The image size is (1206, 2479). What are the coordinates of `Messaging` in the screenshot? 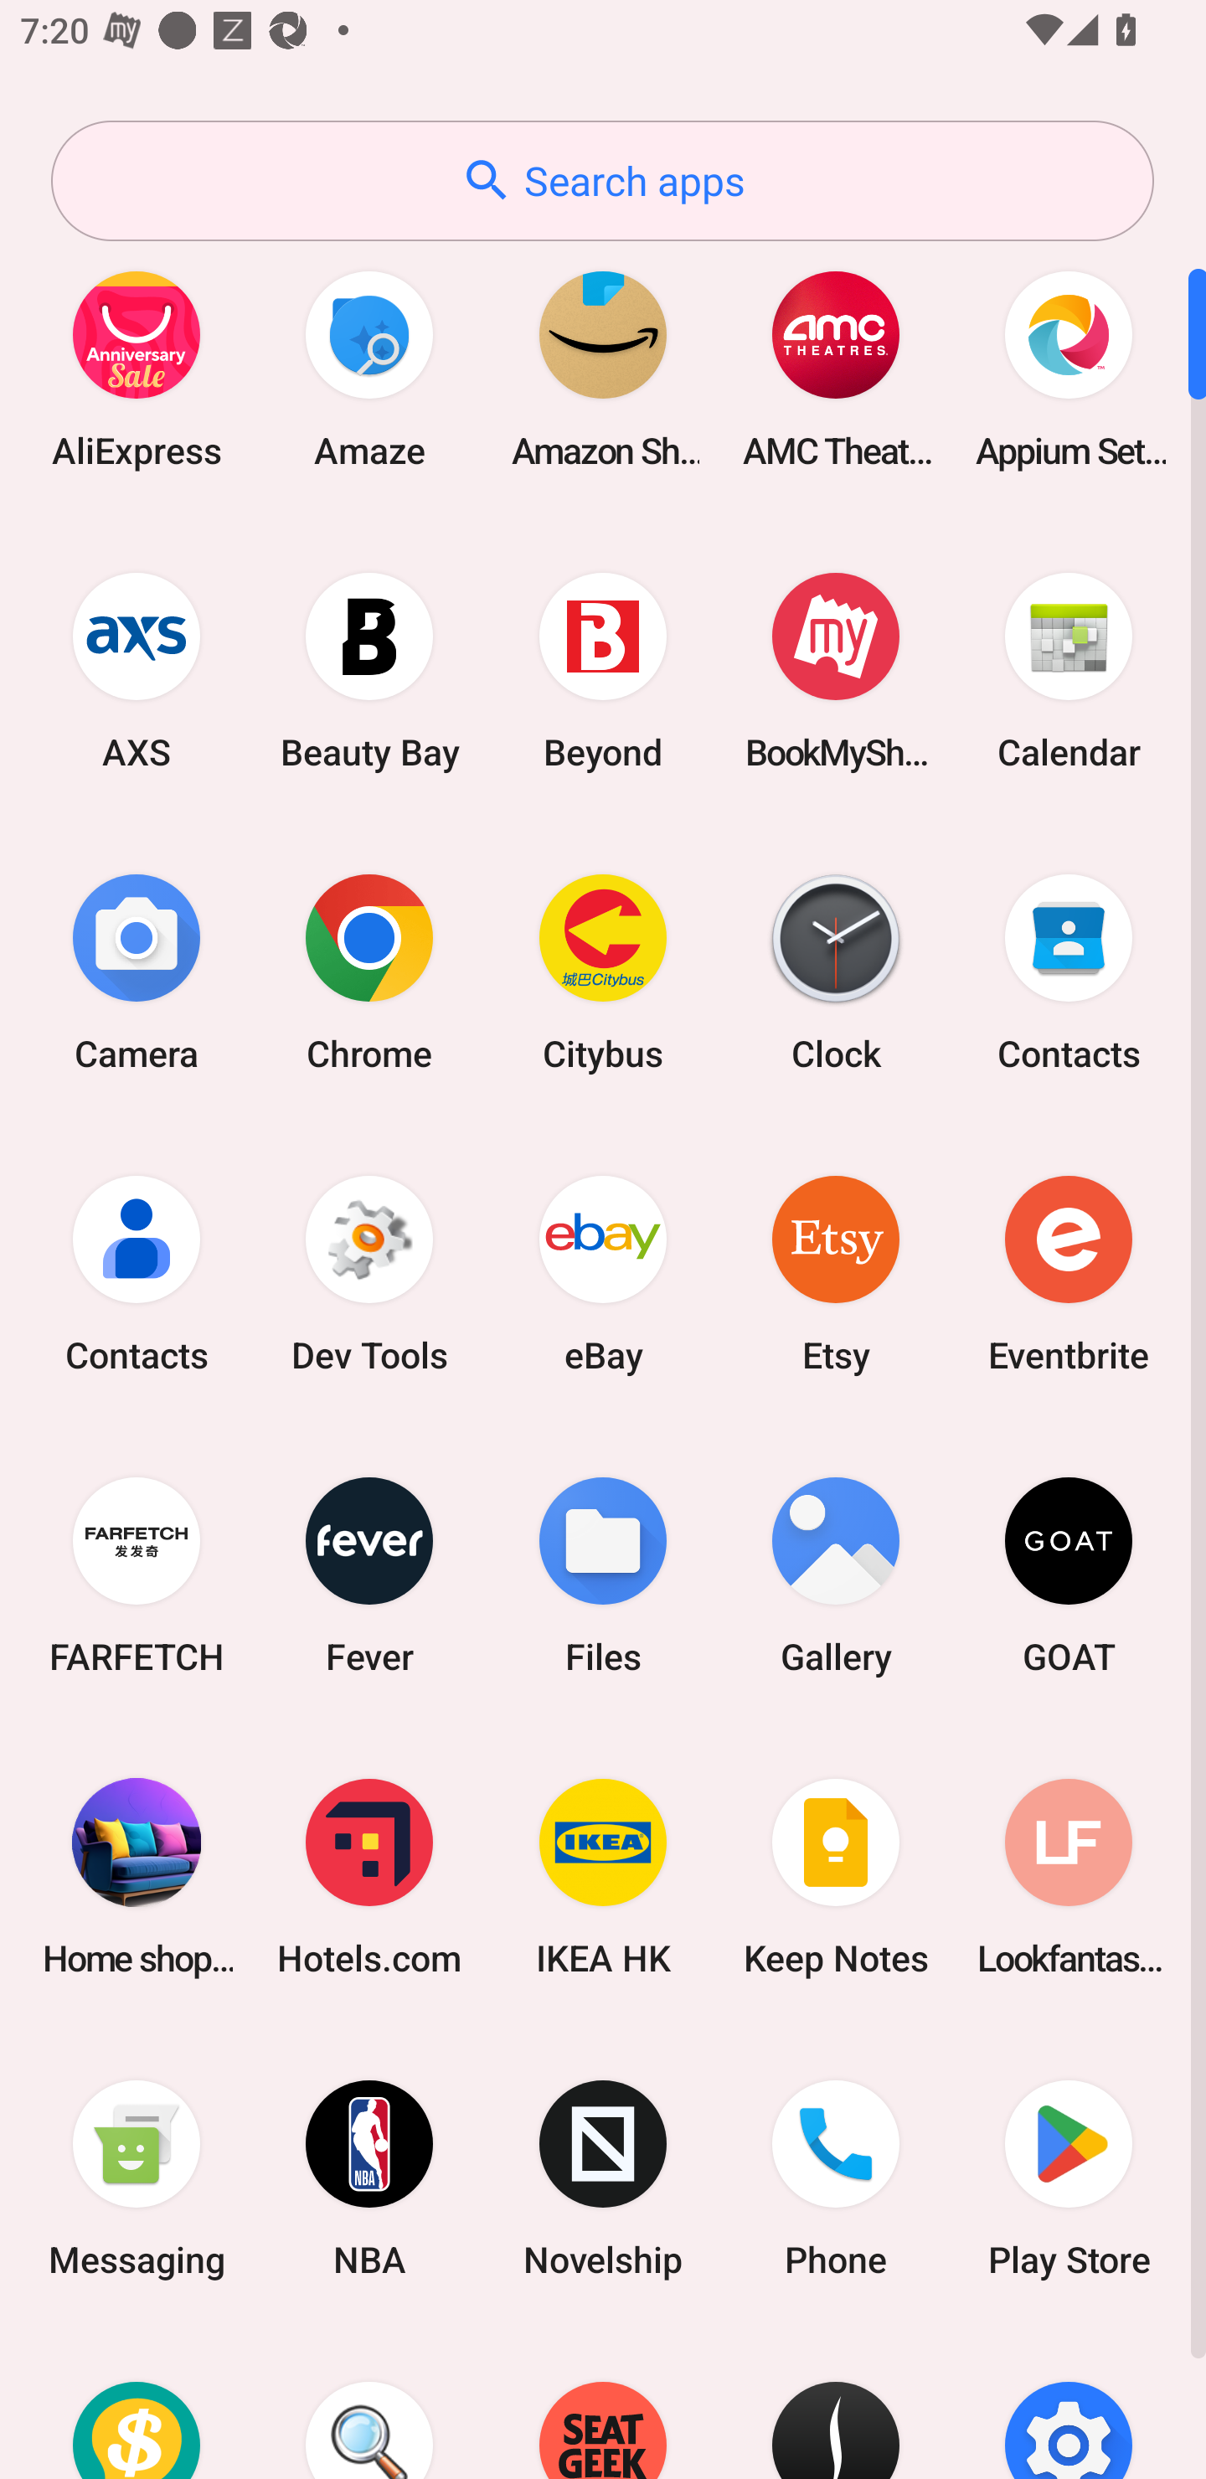 It's located at (137, 2179).